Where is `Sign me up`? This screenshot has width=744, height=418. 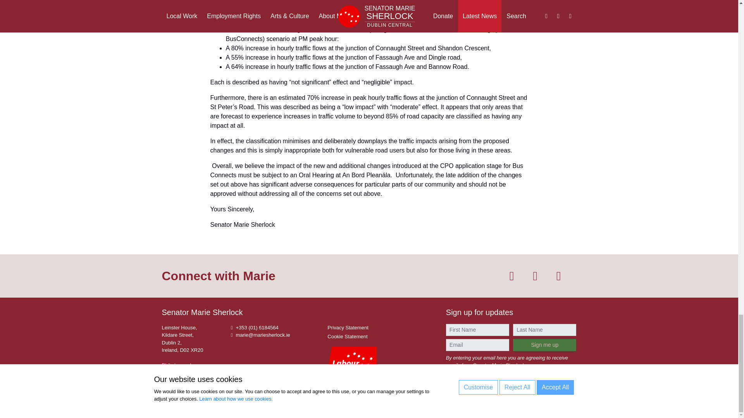
Sign me up is located at coordinates (544, 345).